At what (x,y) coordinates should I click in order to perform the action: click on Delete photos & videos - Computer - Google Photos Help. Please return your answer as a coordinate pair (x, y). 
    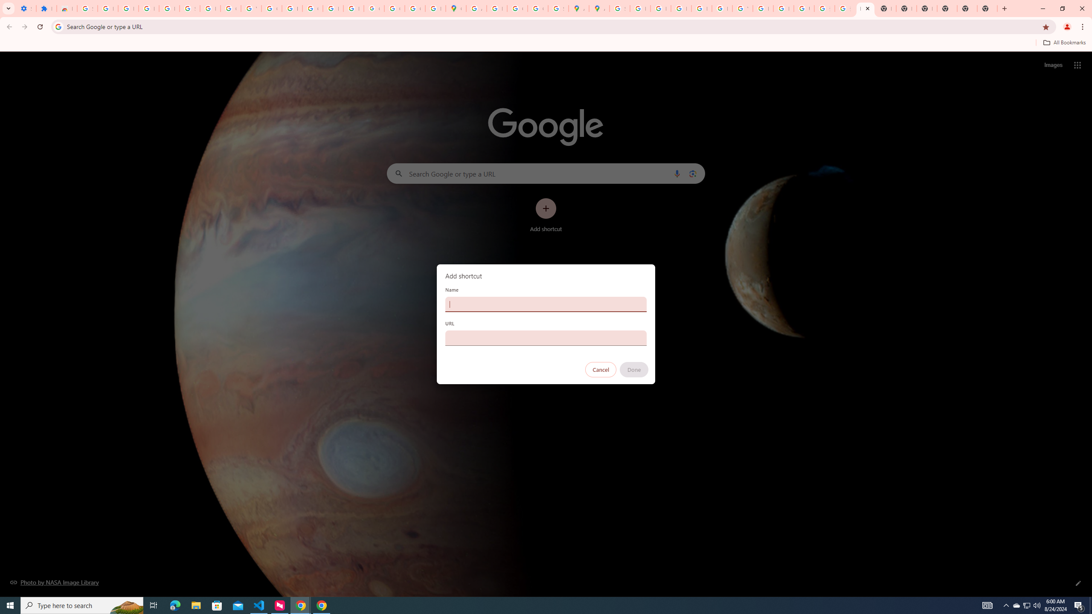
    Looking at the image, I should click on (128, 9).